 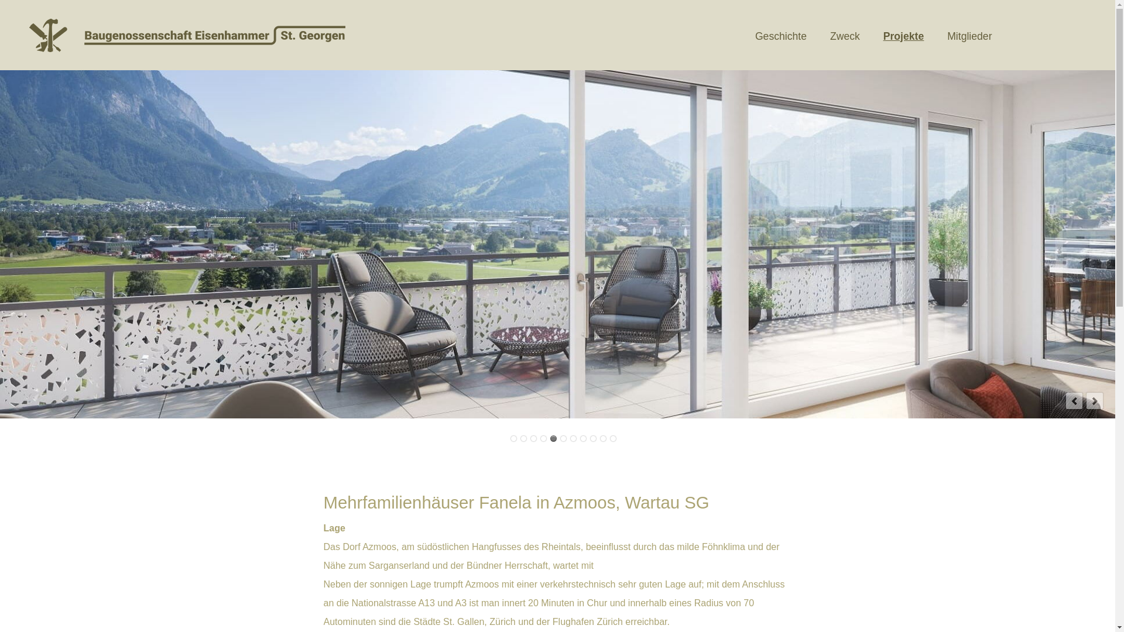 What do you see at coordinates (845, 36) in the screenshot?
I see `Zweck` at bounding box center [845, 36].